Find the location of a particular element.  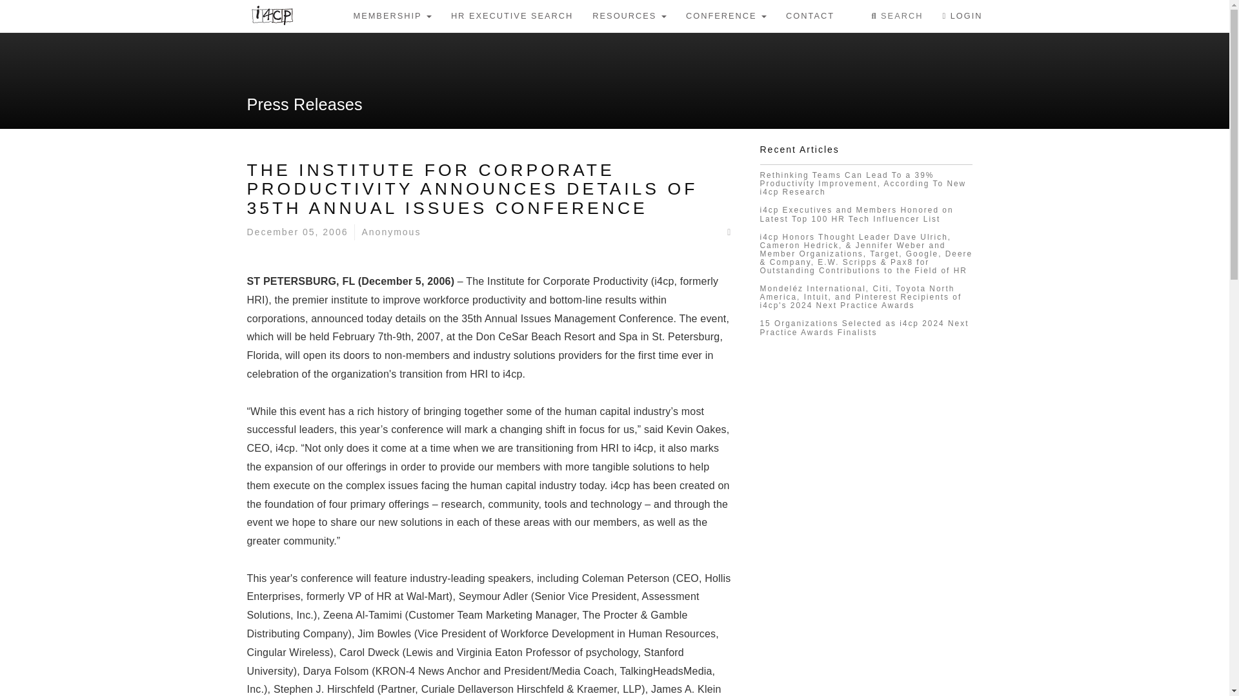

MEMBERSHIP is located at coordinates (392, 15).